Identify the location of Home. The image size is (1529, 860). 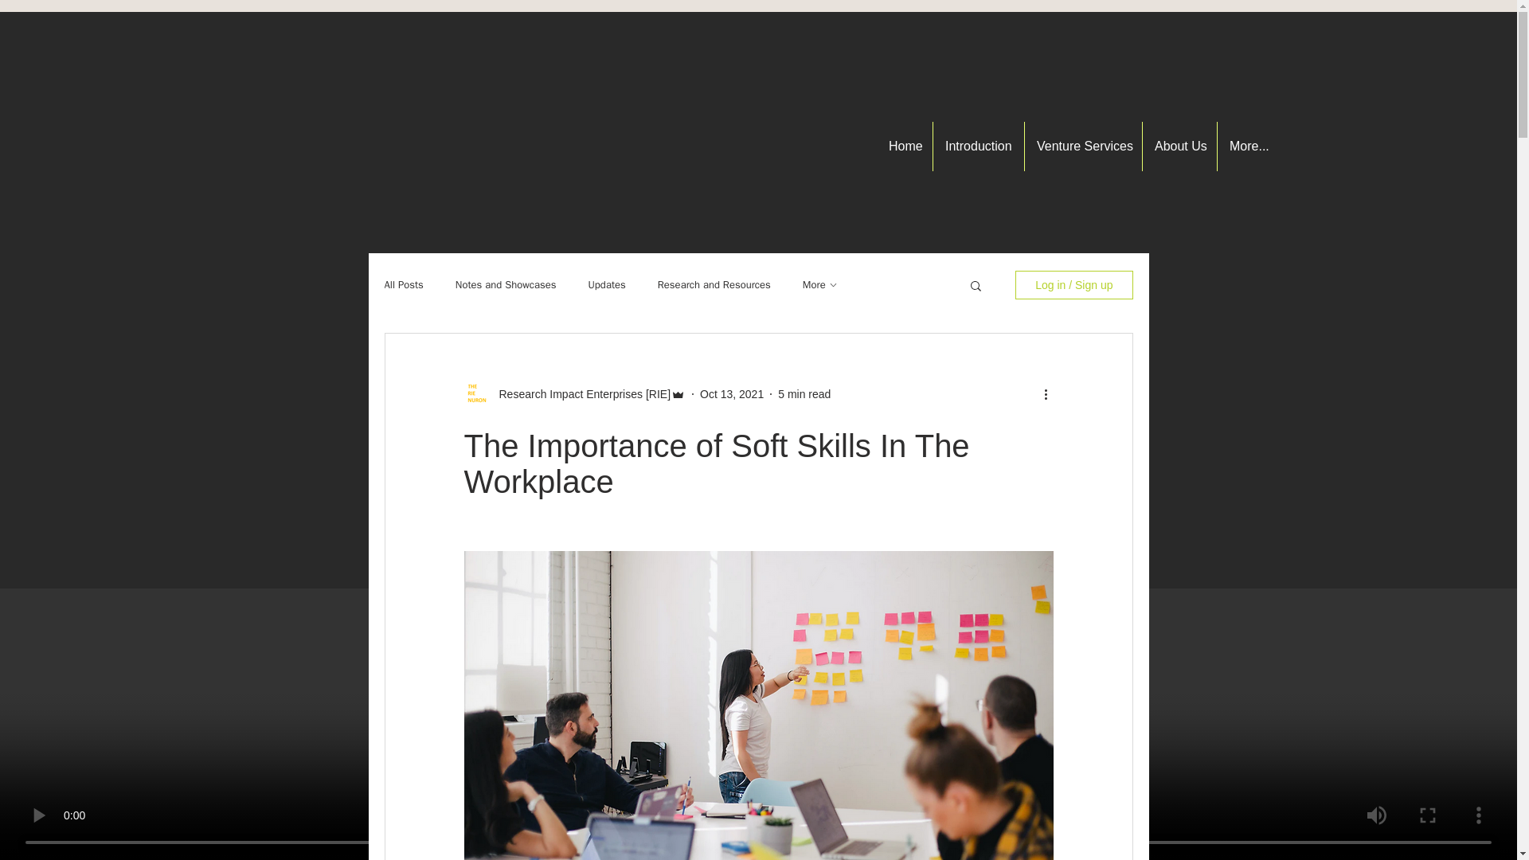
(905, 147).